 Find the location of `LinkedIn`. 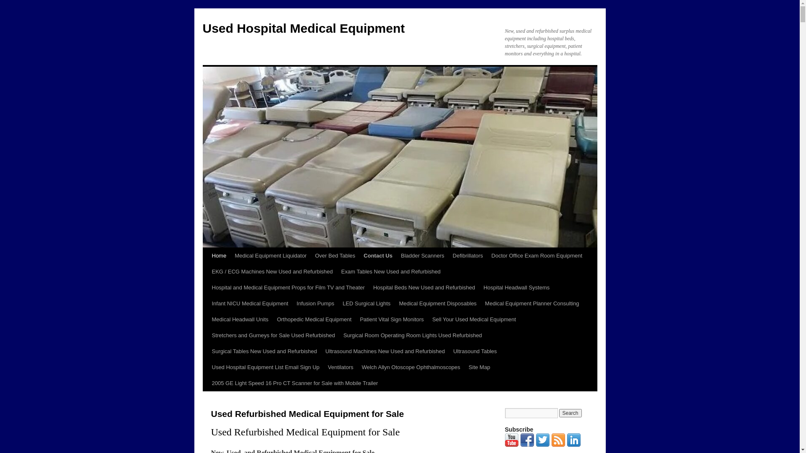

LinkedIn is located at coordinates (573, 445).